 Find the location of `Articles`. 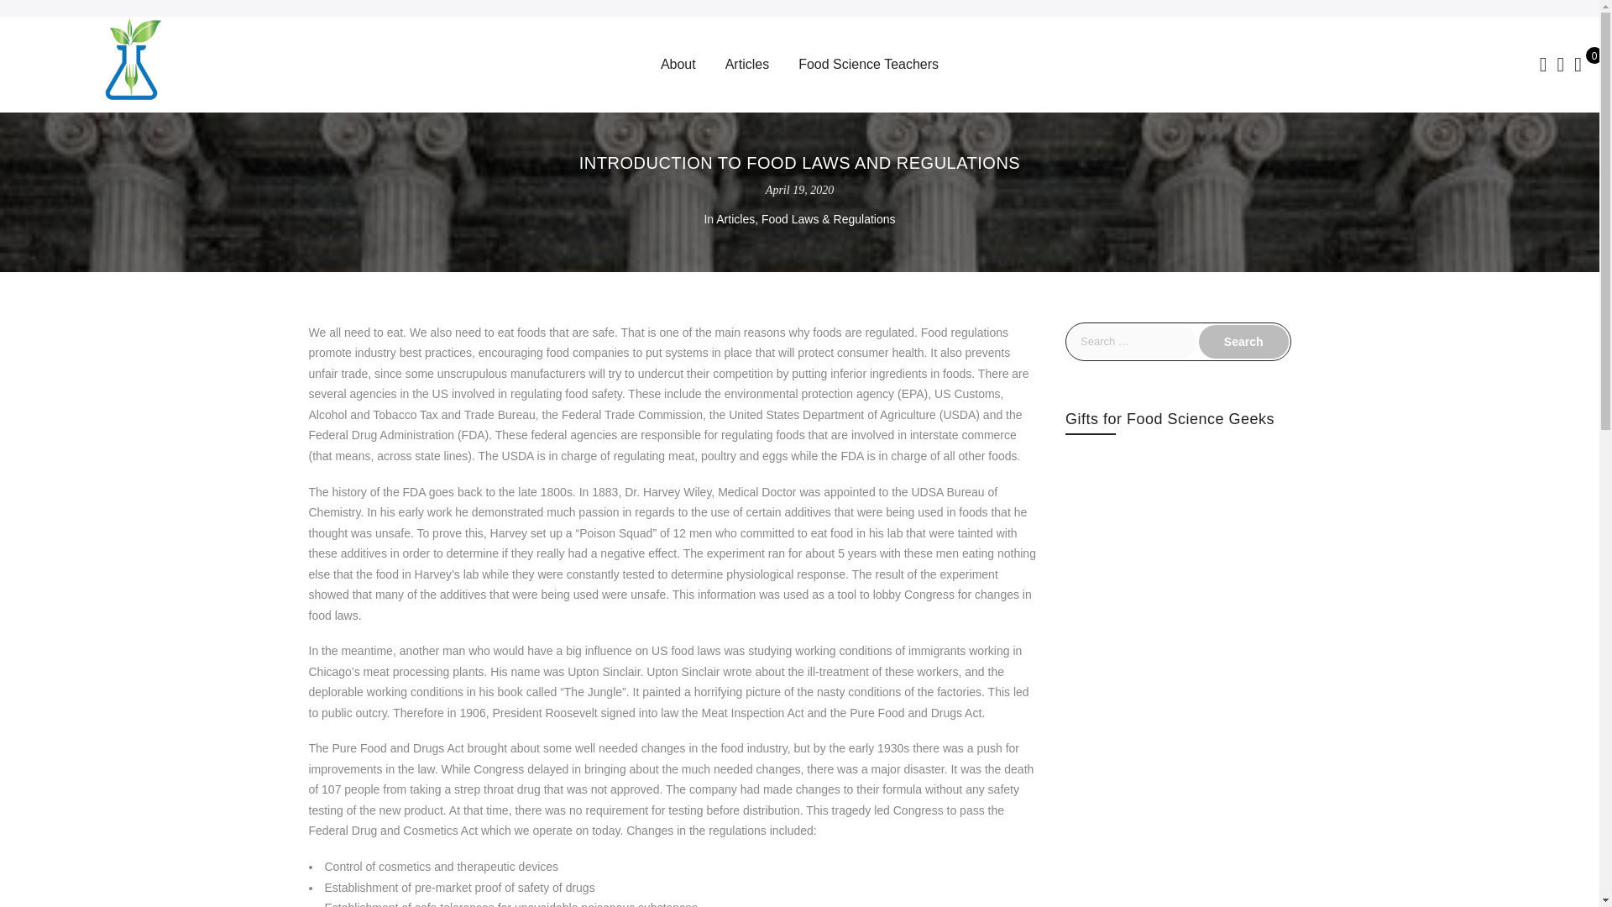

Articles is located at coordinates (747, 64).